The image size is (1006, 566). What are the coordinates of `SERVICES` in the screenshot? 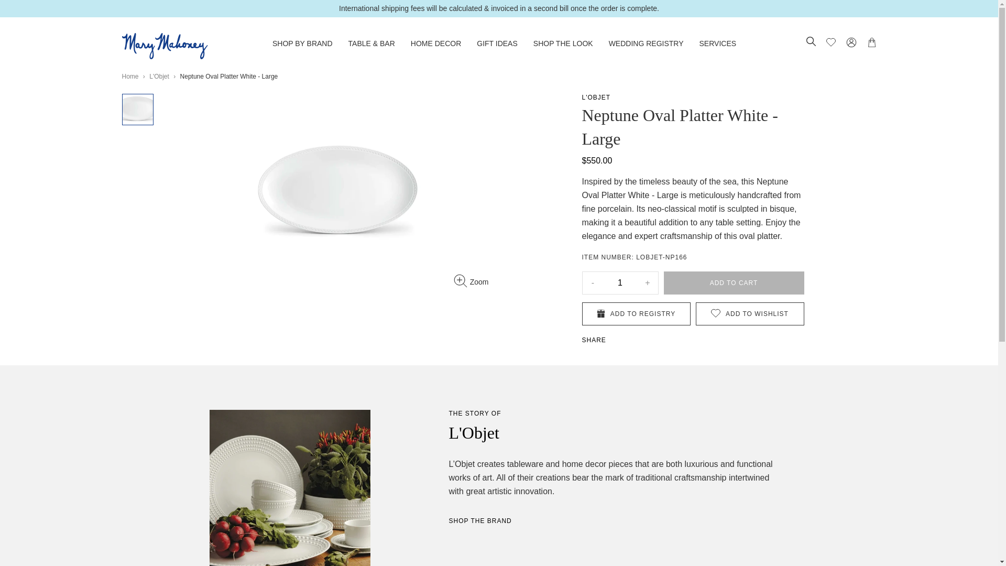 It's located at (718, 43).